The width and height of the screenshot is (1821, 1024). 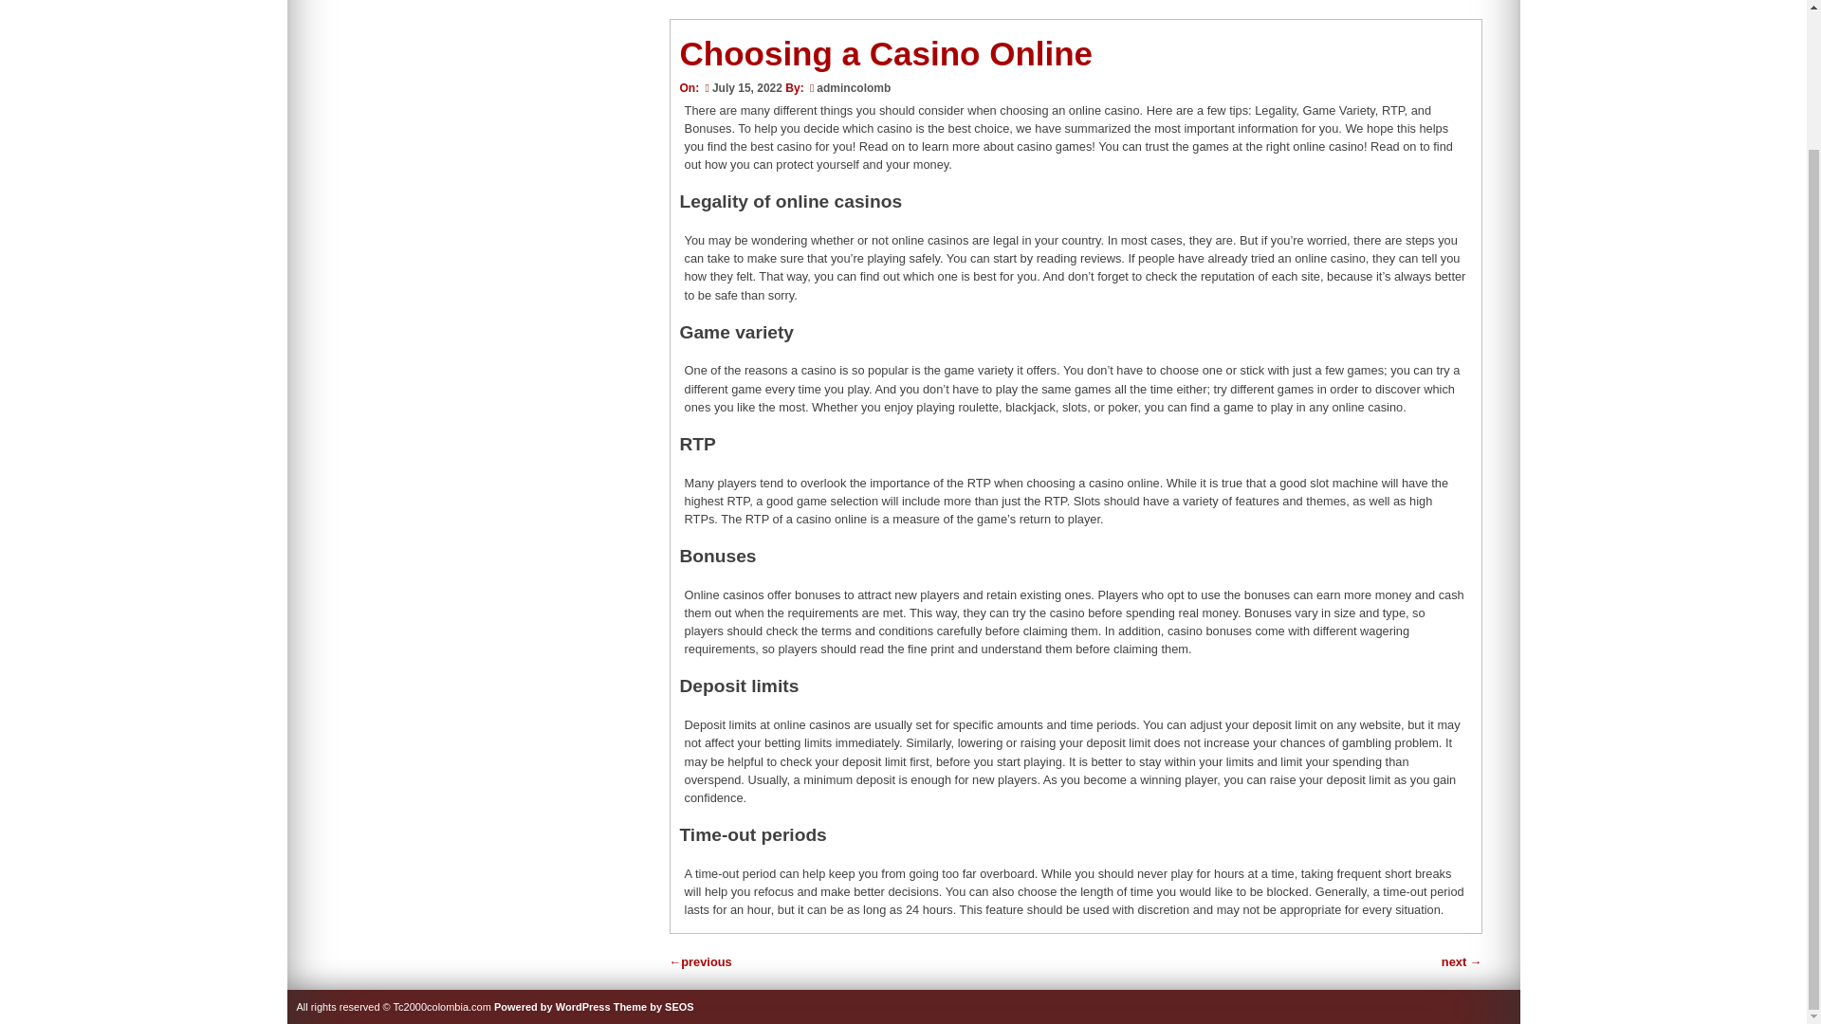 What do you see at coordinates (552, 1007) in the screenshot?
I see `Powered by WordPress` at bounding box center [552, 1007].